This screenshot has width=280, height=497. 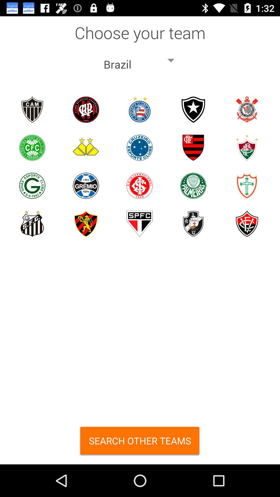 What do you see at coordinates (247, 148) in the screenshot?
I see `pick this team` at bounding box center [247, 148].